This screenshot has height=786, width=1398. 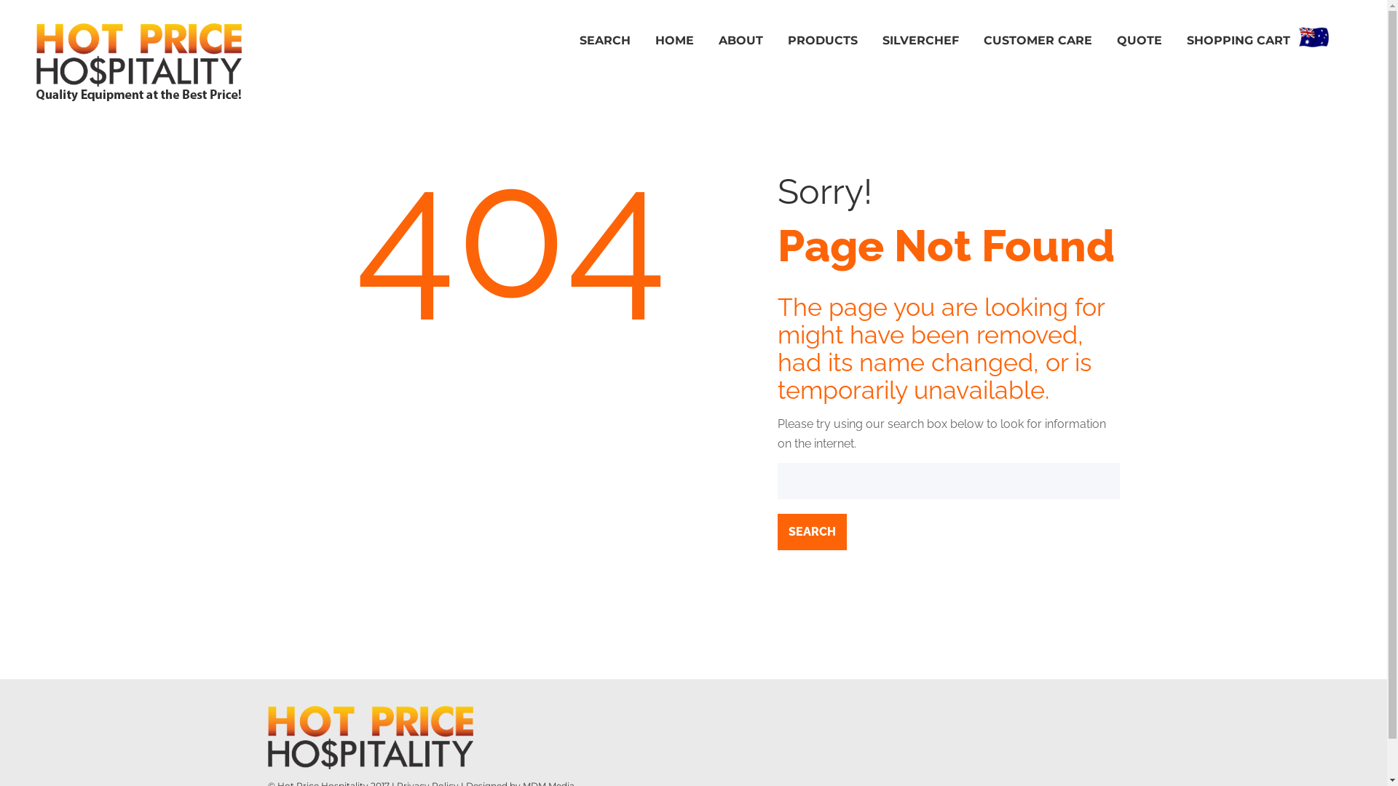 What do you see at coordinates (605, 41) in the screenshot?
I see `SEARCH` at bounding box center [605, 41].